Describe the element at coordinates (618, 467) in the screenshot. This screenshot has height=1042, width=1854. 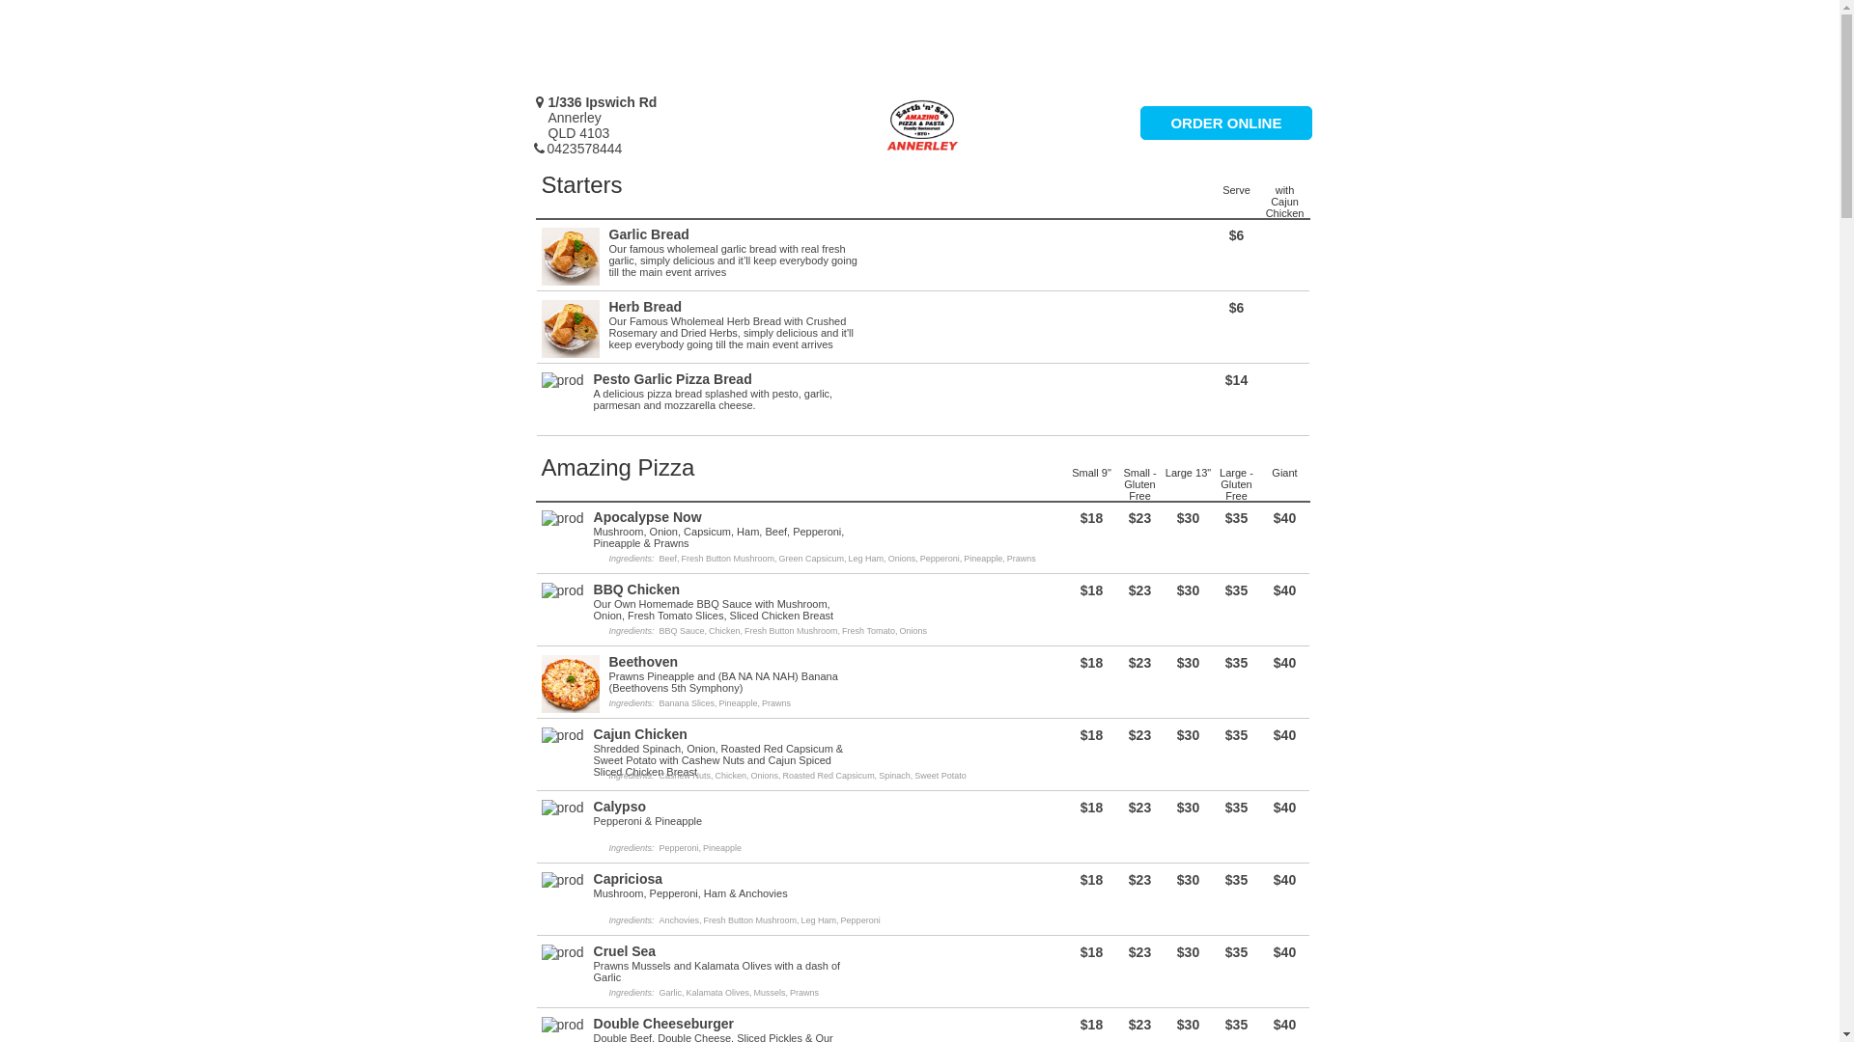
I see `Amazing Pizza` at that location.